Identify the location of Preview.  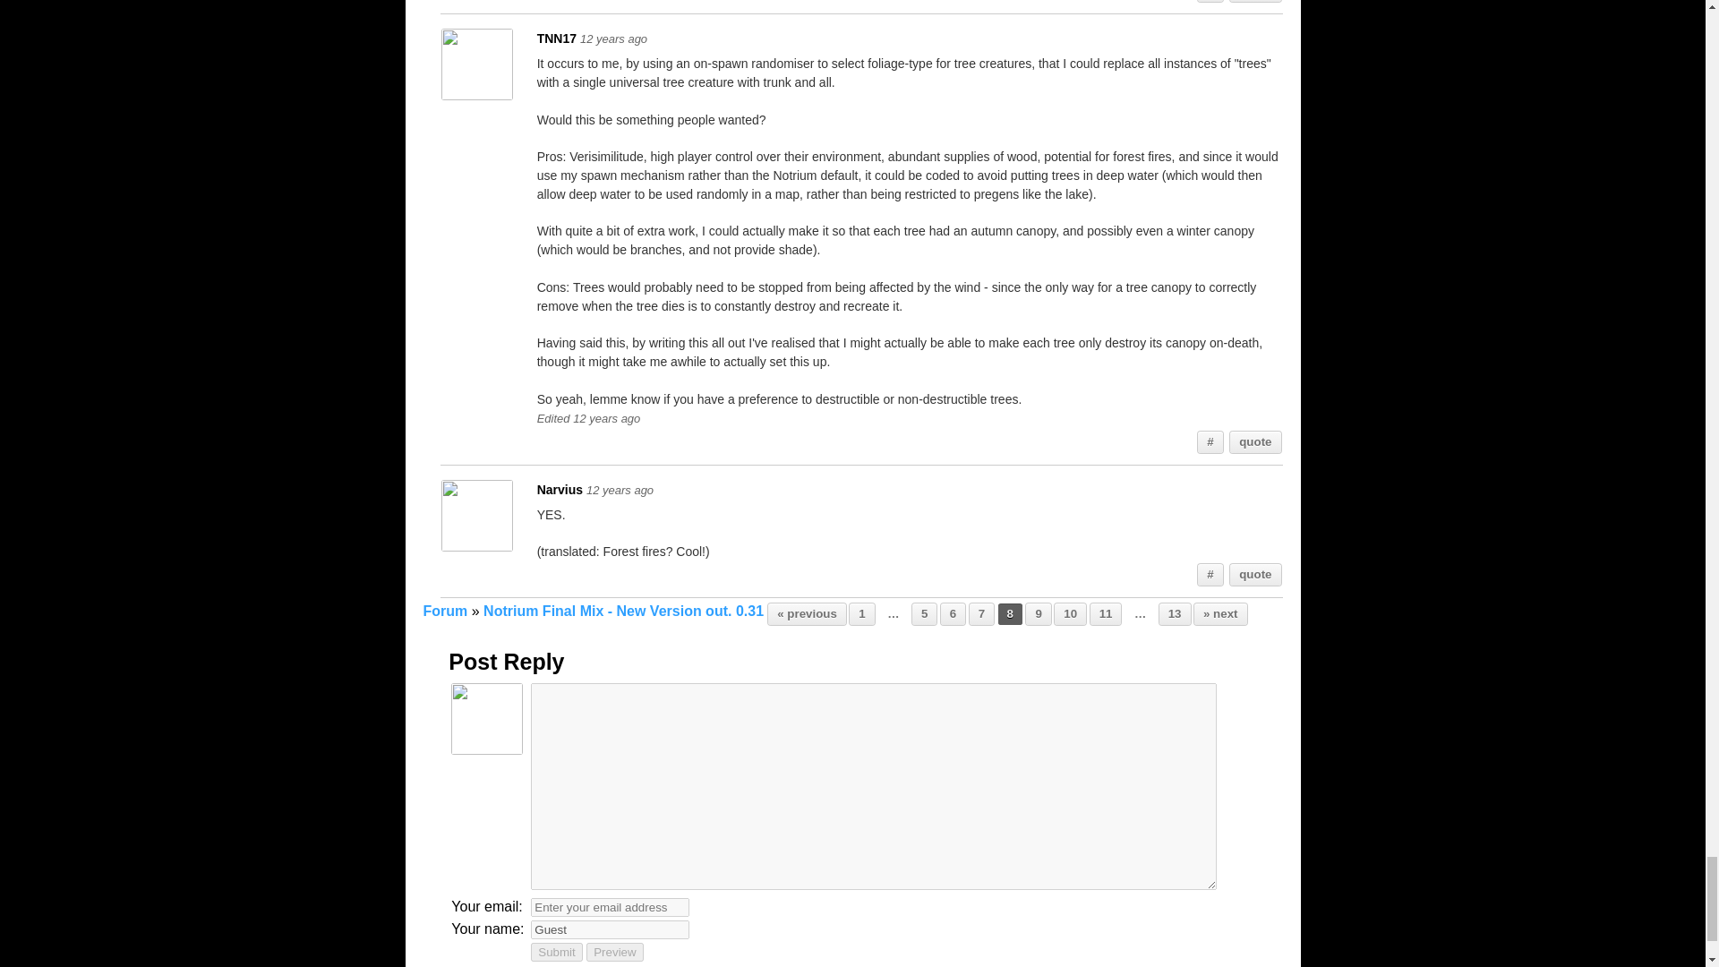
(614, 952).